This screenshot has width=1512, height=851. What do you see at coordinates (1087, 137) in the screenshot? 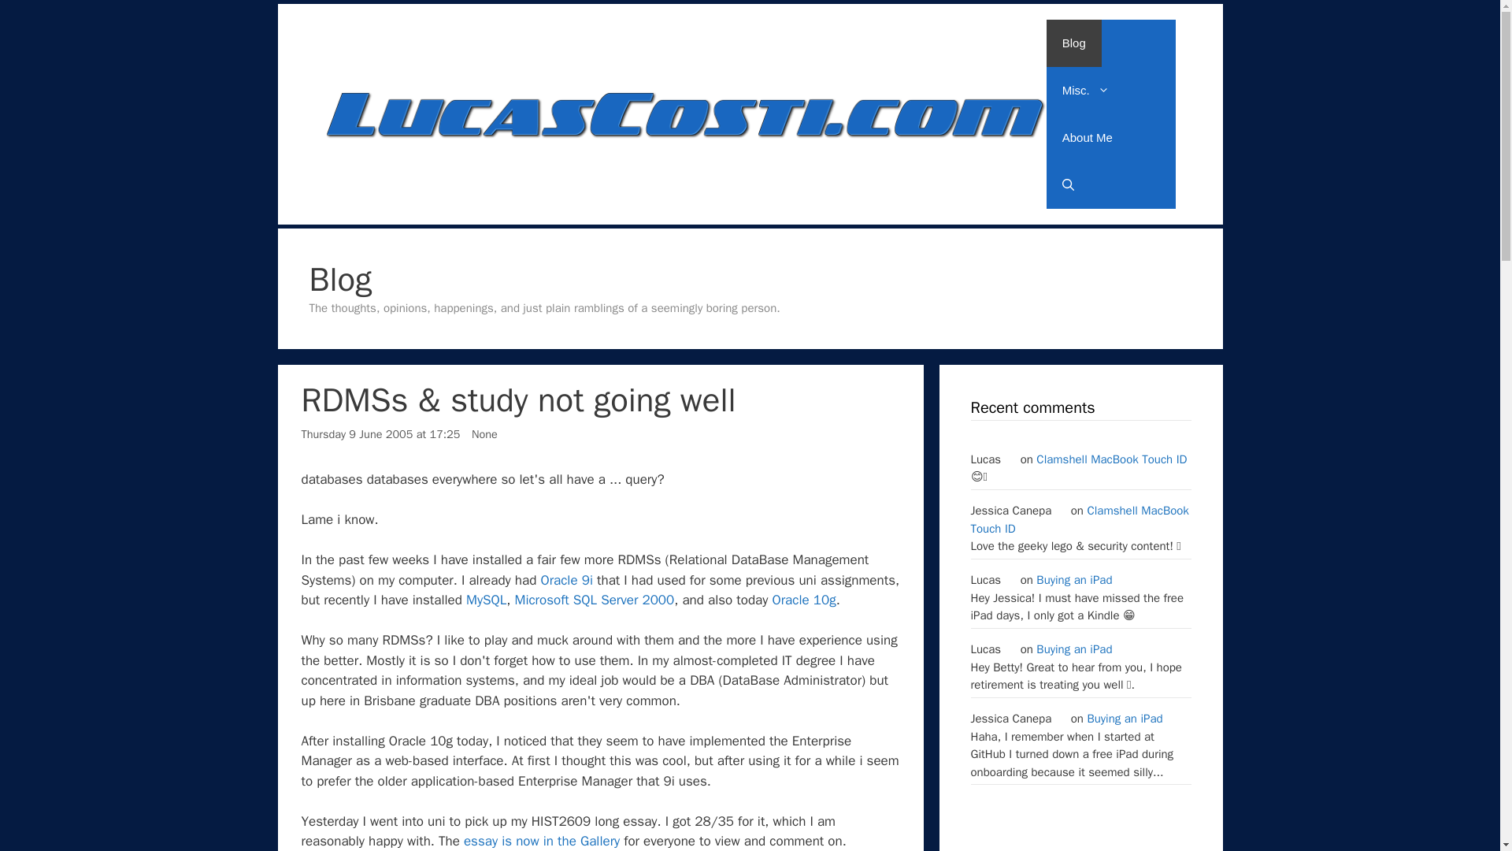
I see `About Me` at bounding box center [1087, 137].